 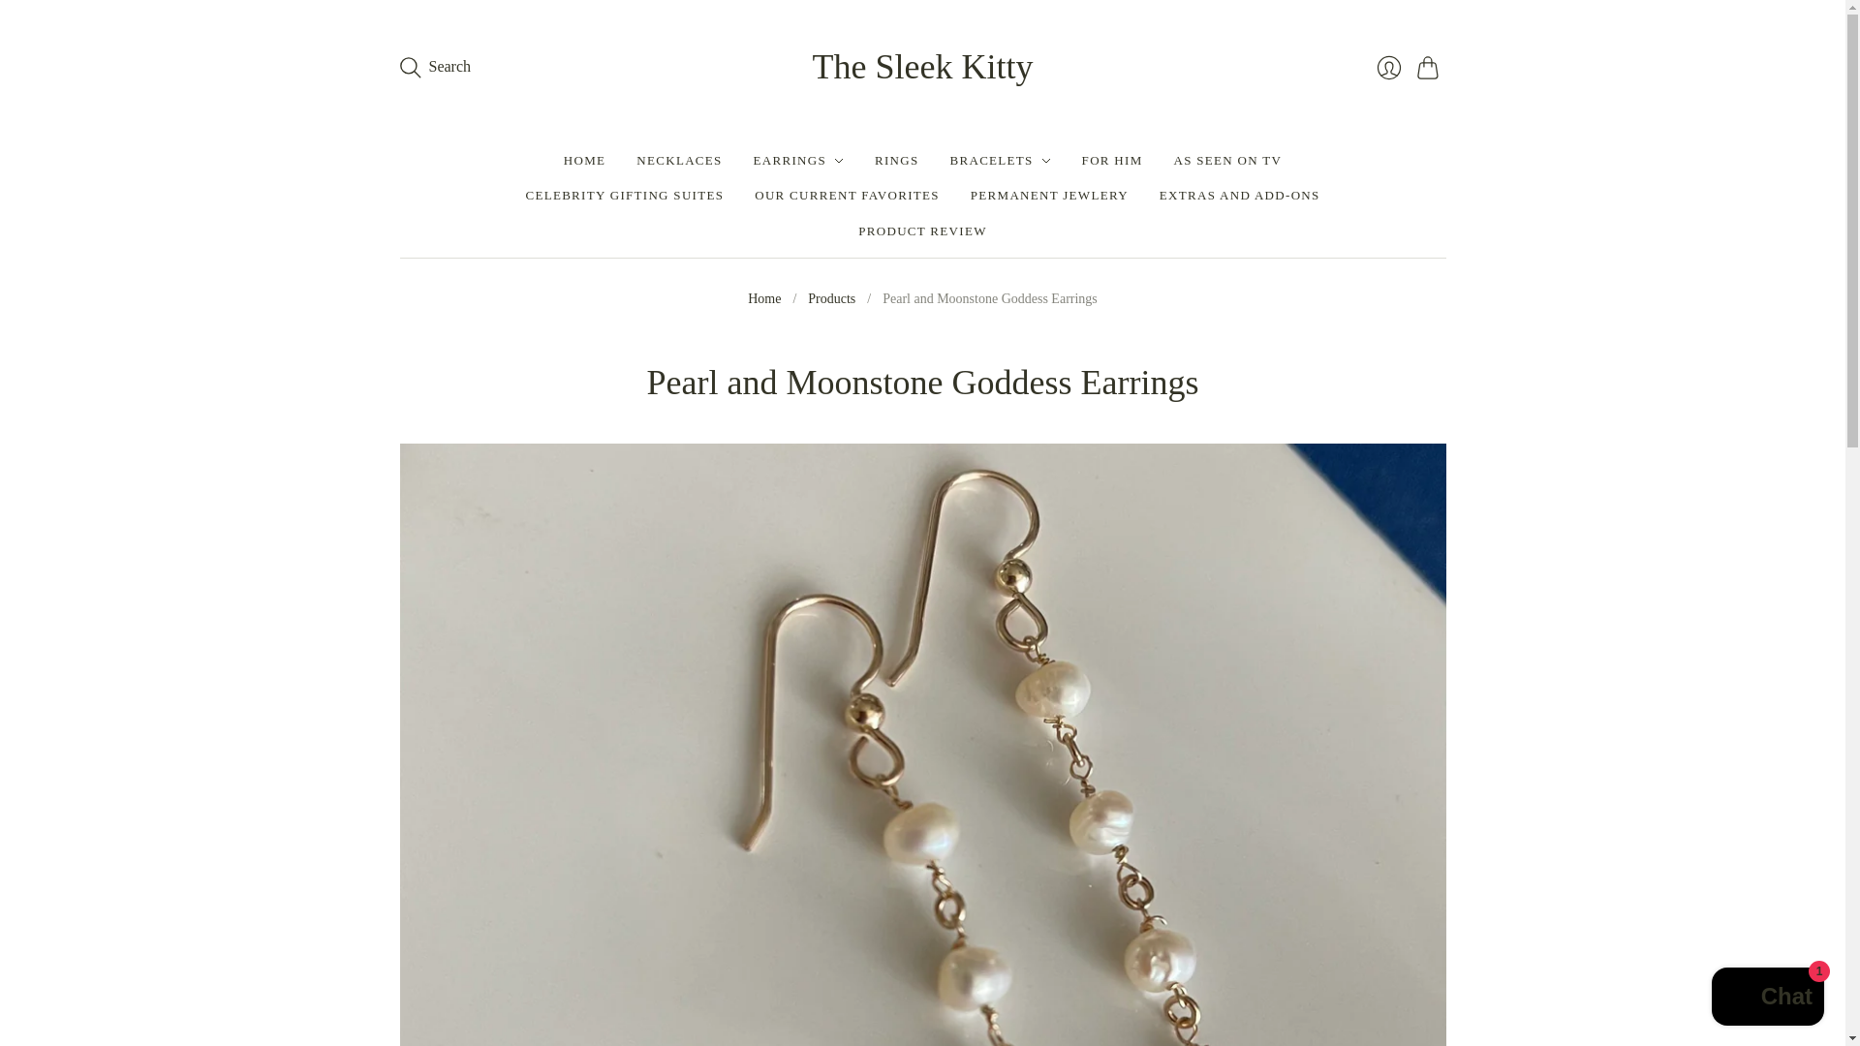 What do you see at coordinates (847, 196) in the screenshot?
I see `OUR CURRENT FAVORITES` at bounding box center [847, 196].